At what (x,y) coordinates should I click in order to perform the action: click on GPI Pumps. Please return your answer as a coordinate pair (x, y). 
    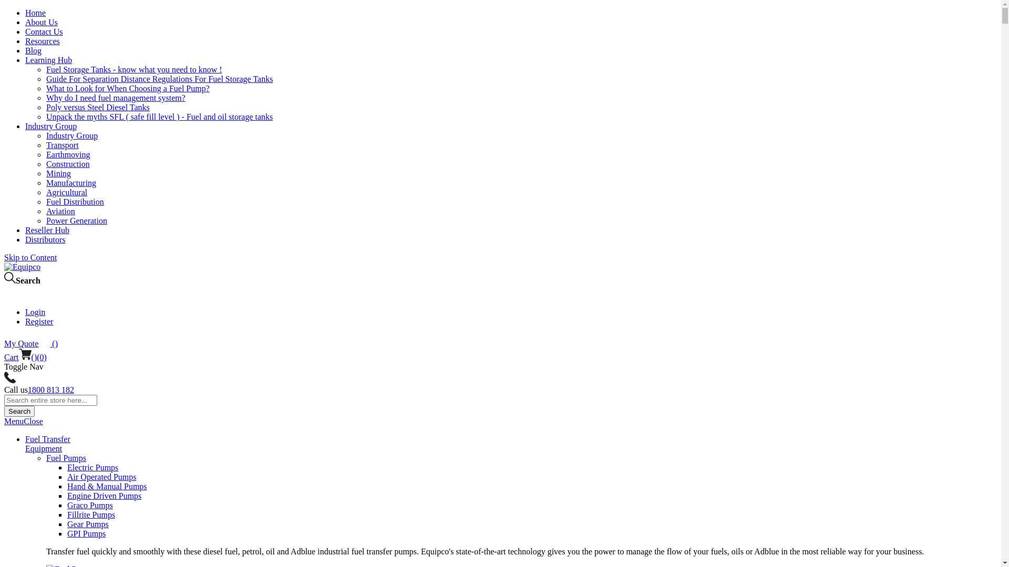
    Looking at the image, I should click on (86, 533).